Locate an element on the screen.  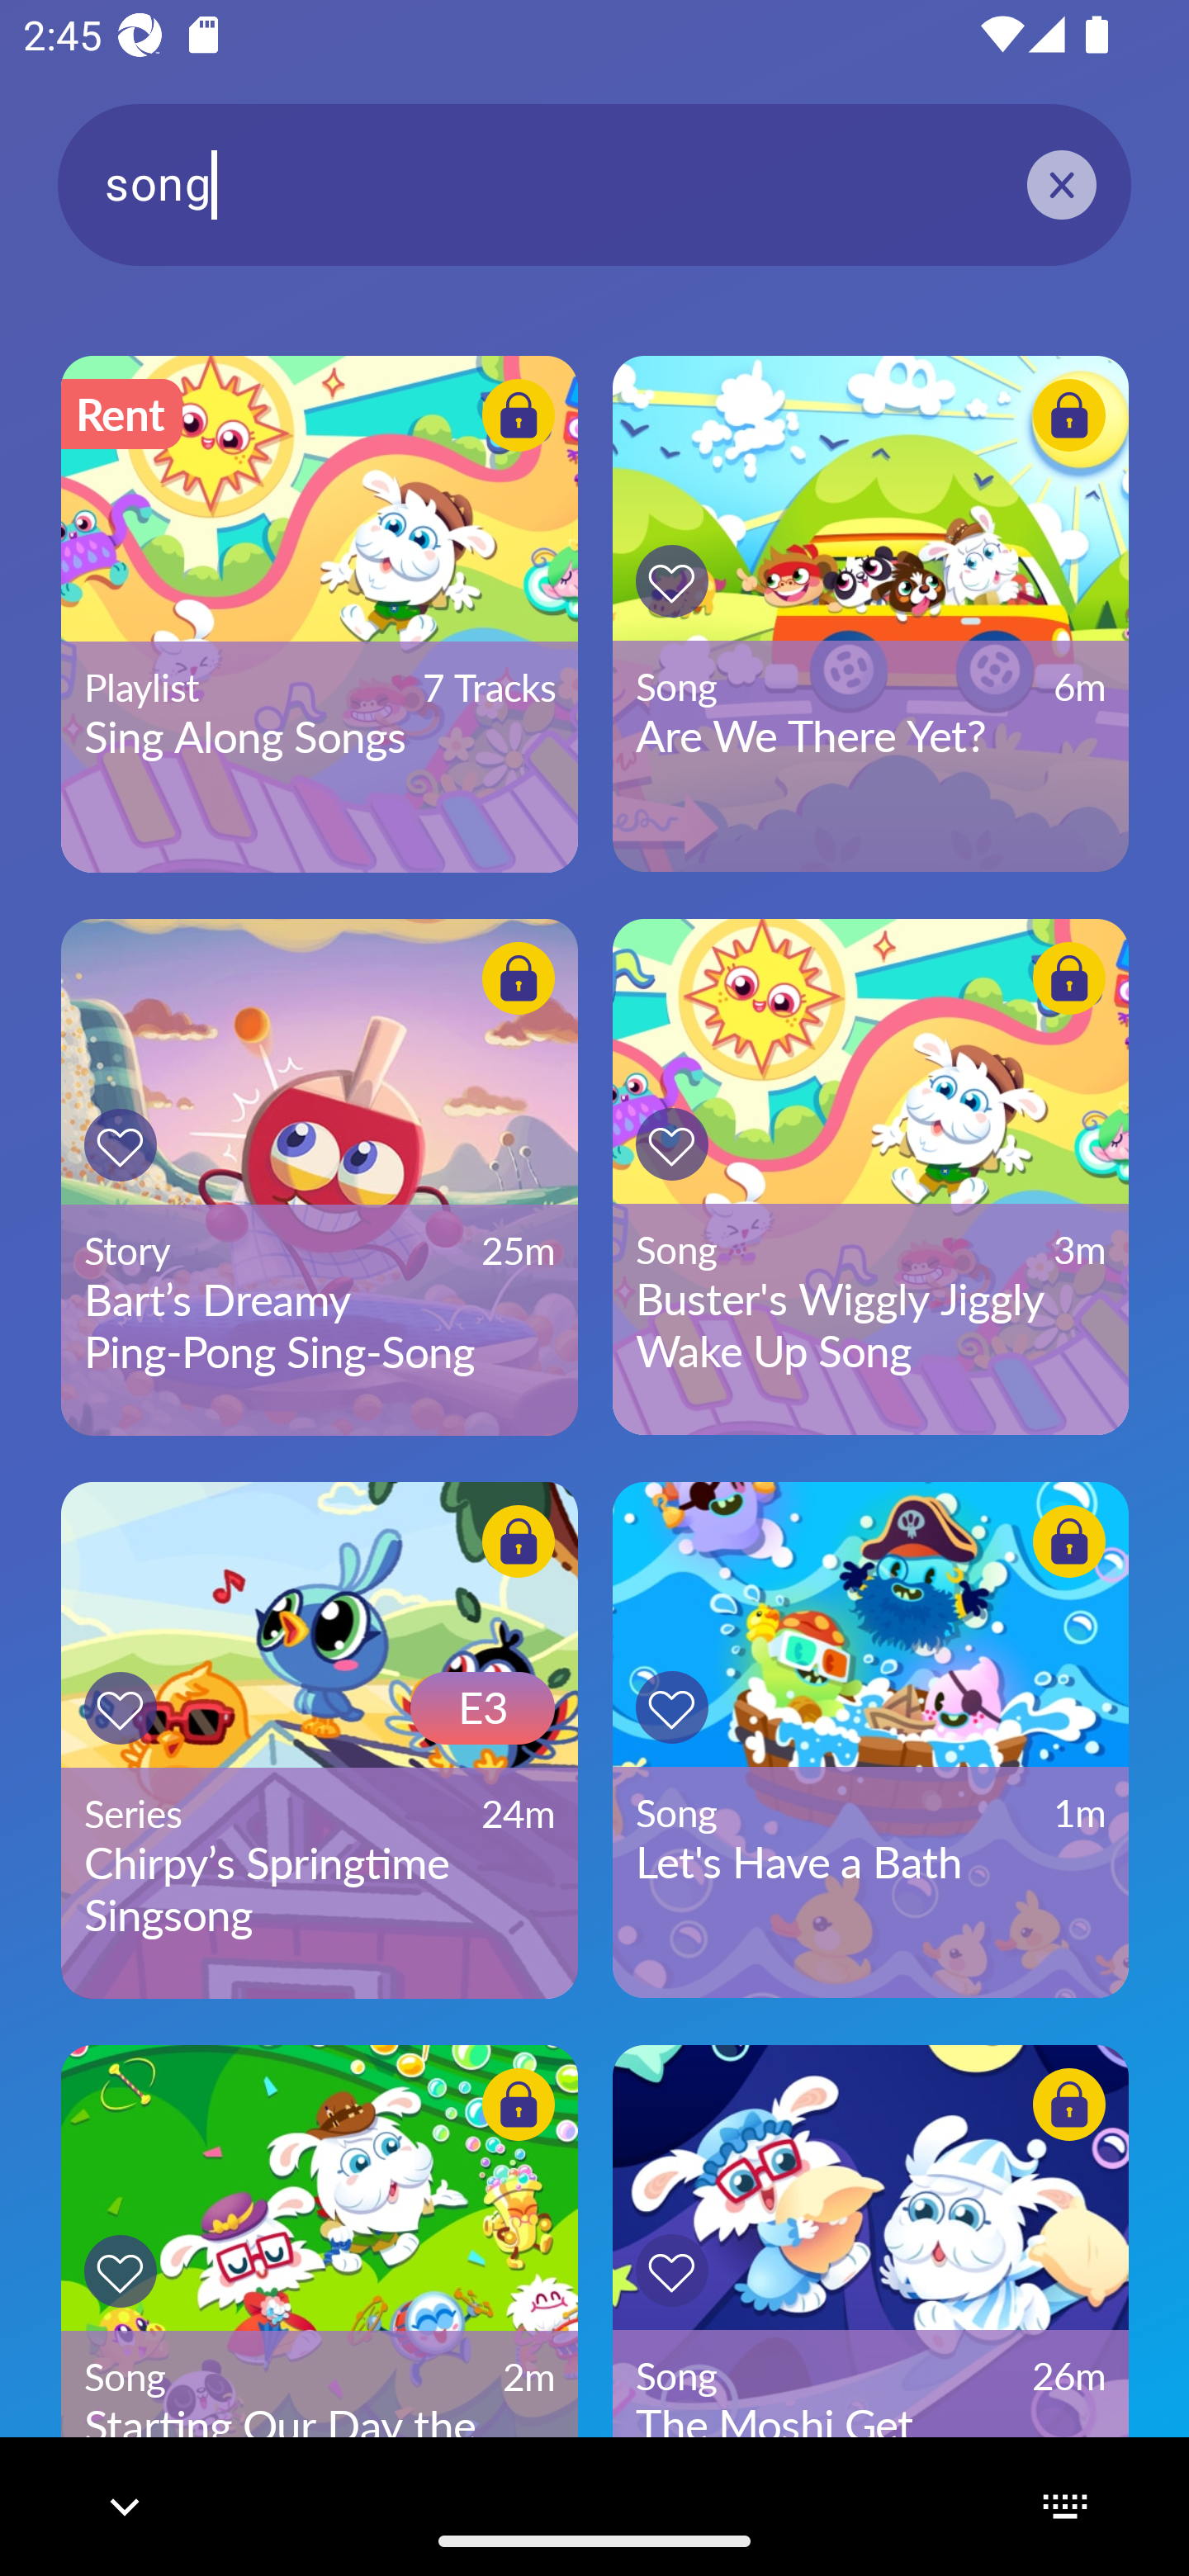
Button is located at coordinates (121, 1144).